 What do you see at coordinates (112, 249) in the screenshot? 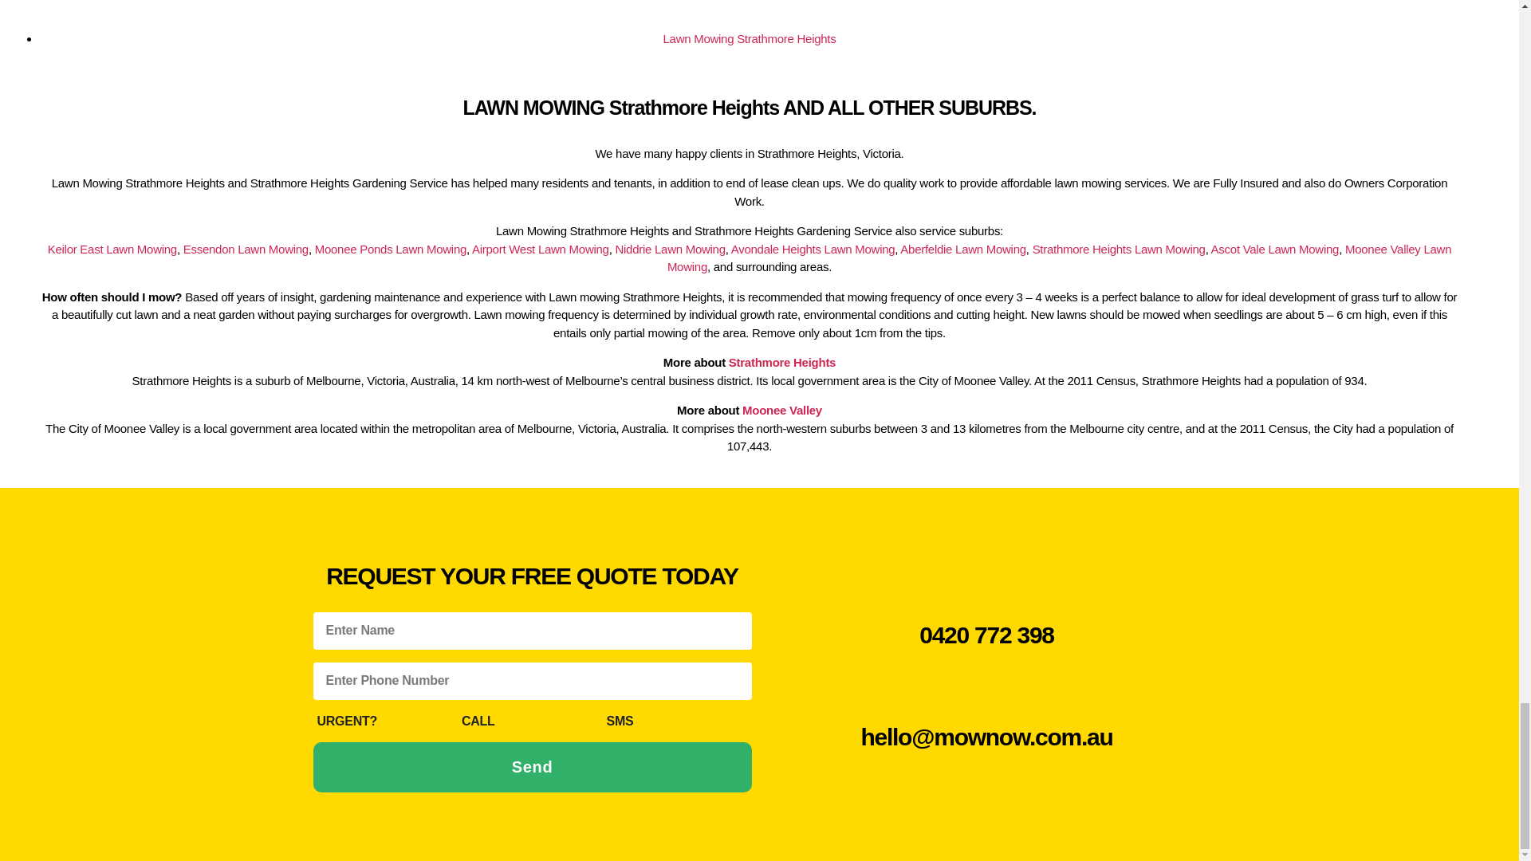
I see `Keilor East Lawn Mowing` at bounding box center [112, 249].